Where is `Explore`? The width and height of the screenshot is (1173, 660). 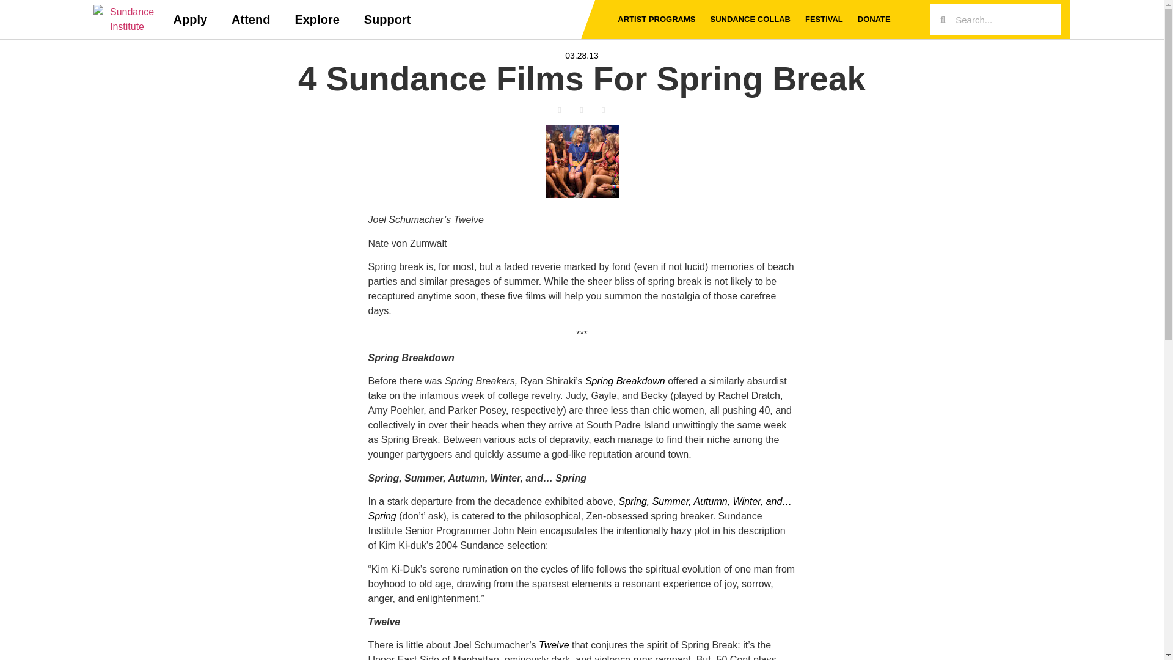 Explore is located at coordinates (316, 20).